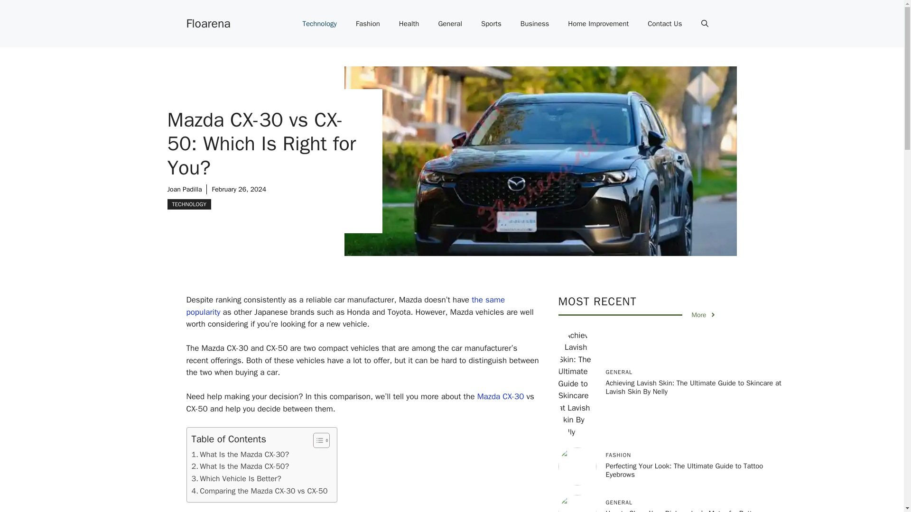 The width and height of the screenshot is (911, 512). Describe the element at coordinates (368, 24) in the screenshot. I see `Fashion` at that location.